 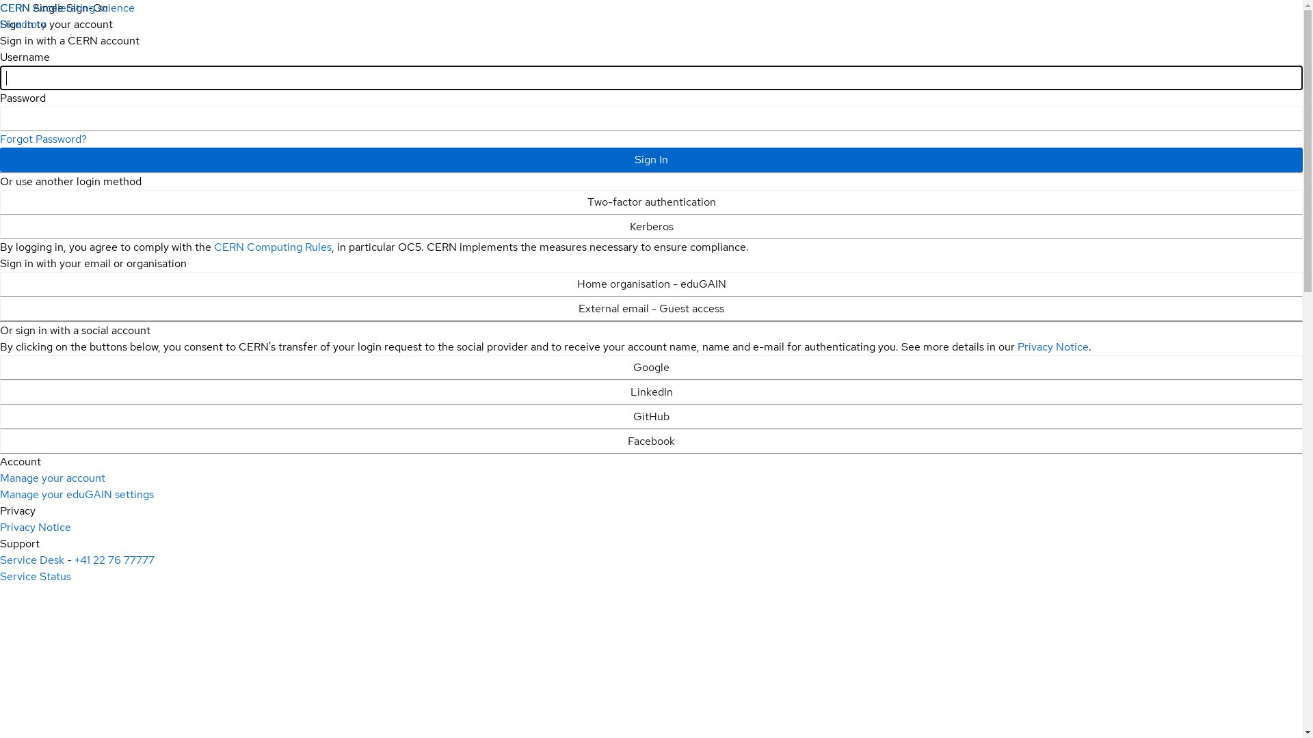 What do you see at coordinates (36, 577) in the screenshot?
I see `Service Status` at bounding box center [36, 577].